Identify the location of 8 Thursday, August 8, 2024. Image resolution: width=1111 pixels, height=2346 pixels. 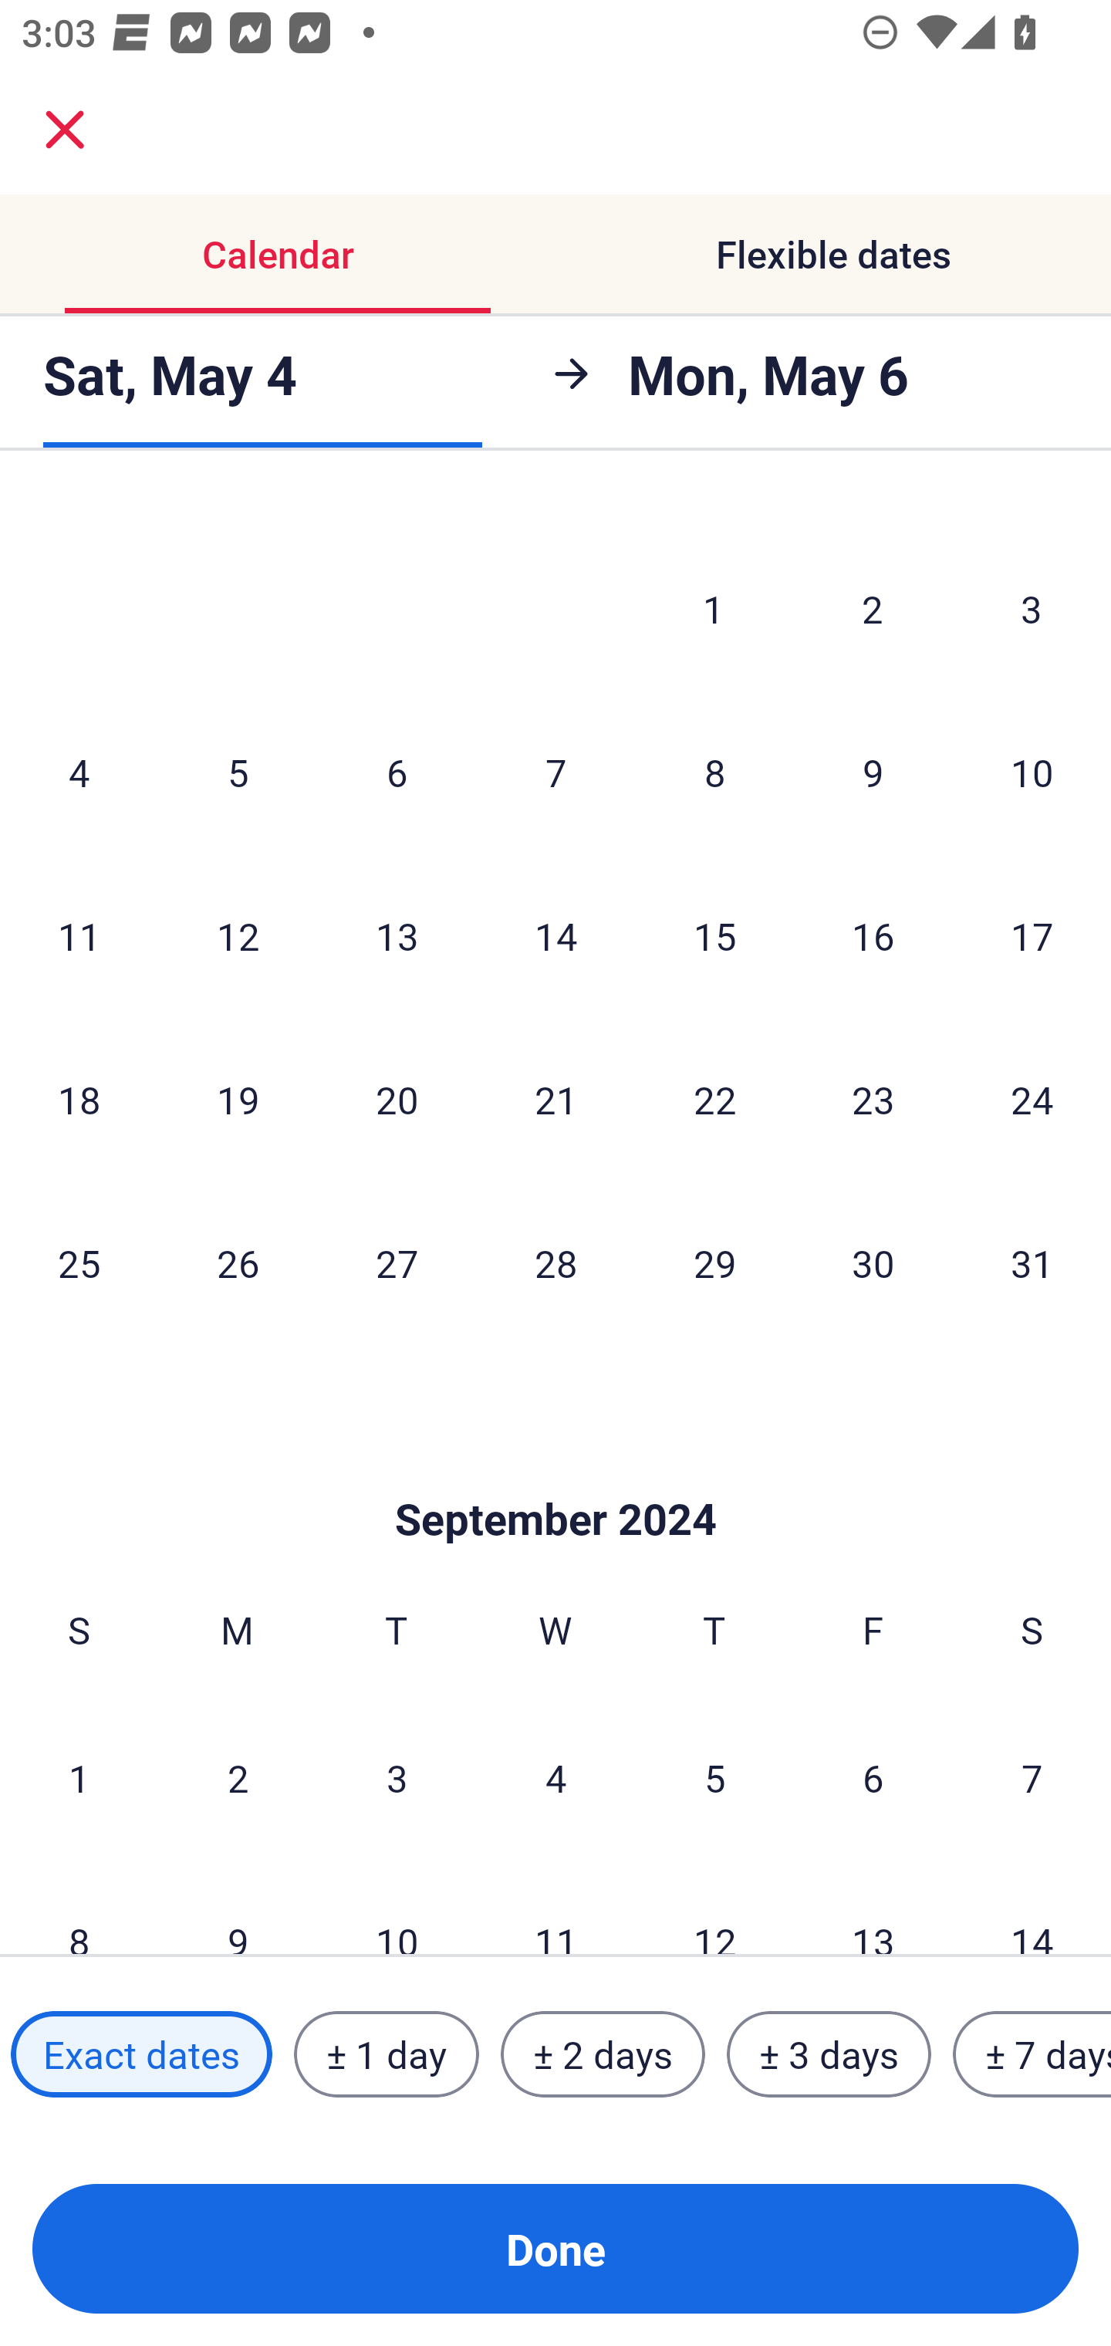
(714, 772).